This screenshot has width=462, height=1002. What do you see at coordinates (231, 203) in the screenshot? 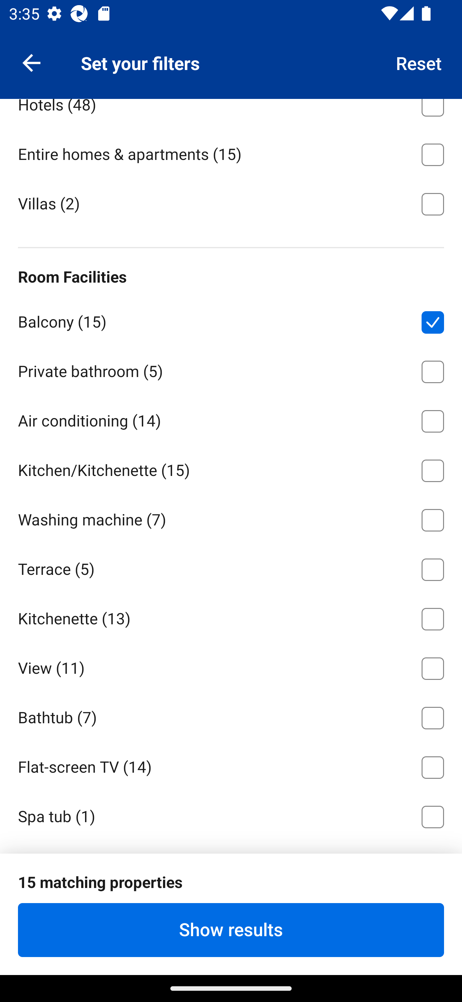
I see `Villas ⁦(2)` at bounding box center [231, 203].